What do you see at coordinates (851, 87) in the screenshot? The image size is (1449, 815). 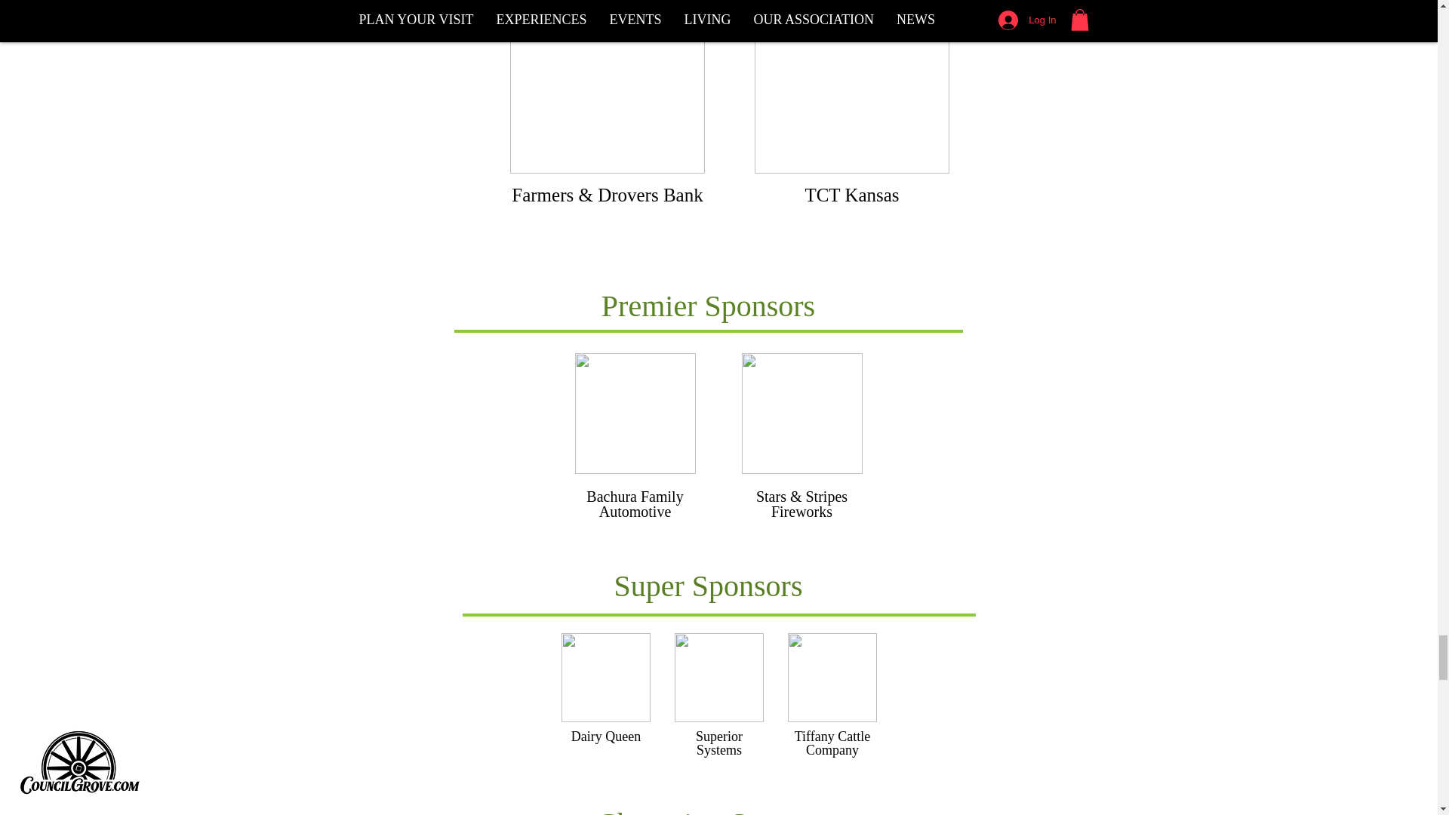 I see `Logo-TCTBroadband.jpg` at bounding box center [851, 87].